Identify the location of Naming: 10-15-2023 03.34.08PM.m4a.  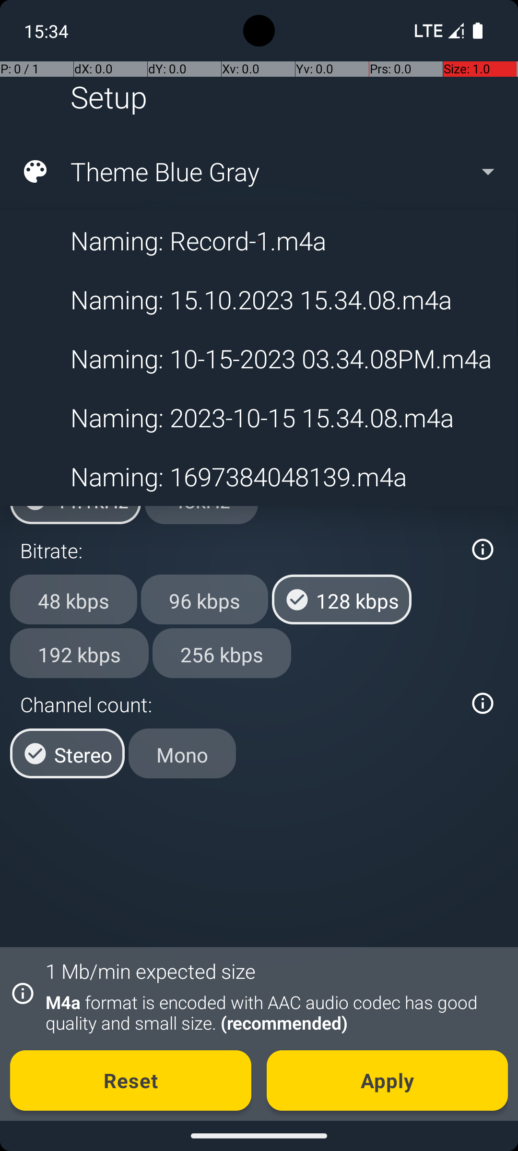
(258, 359).